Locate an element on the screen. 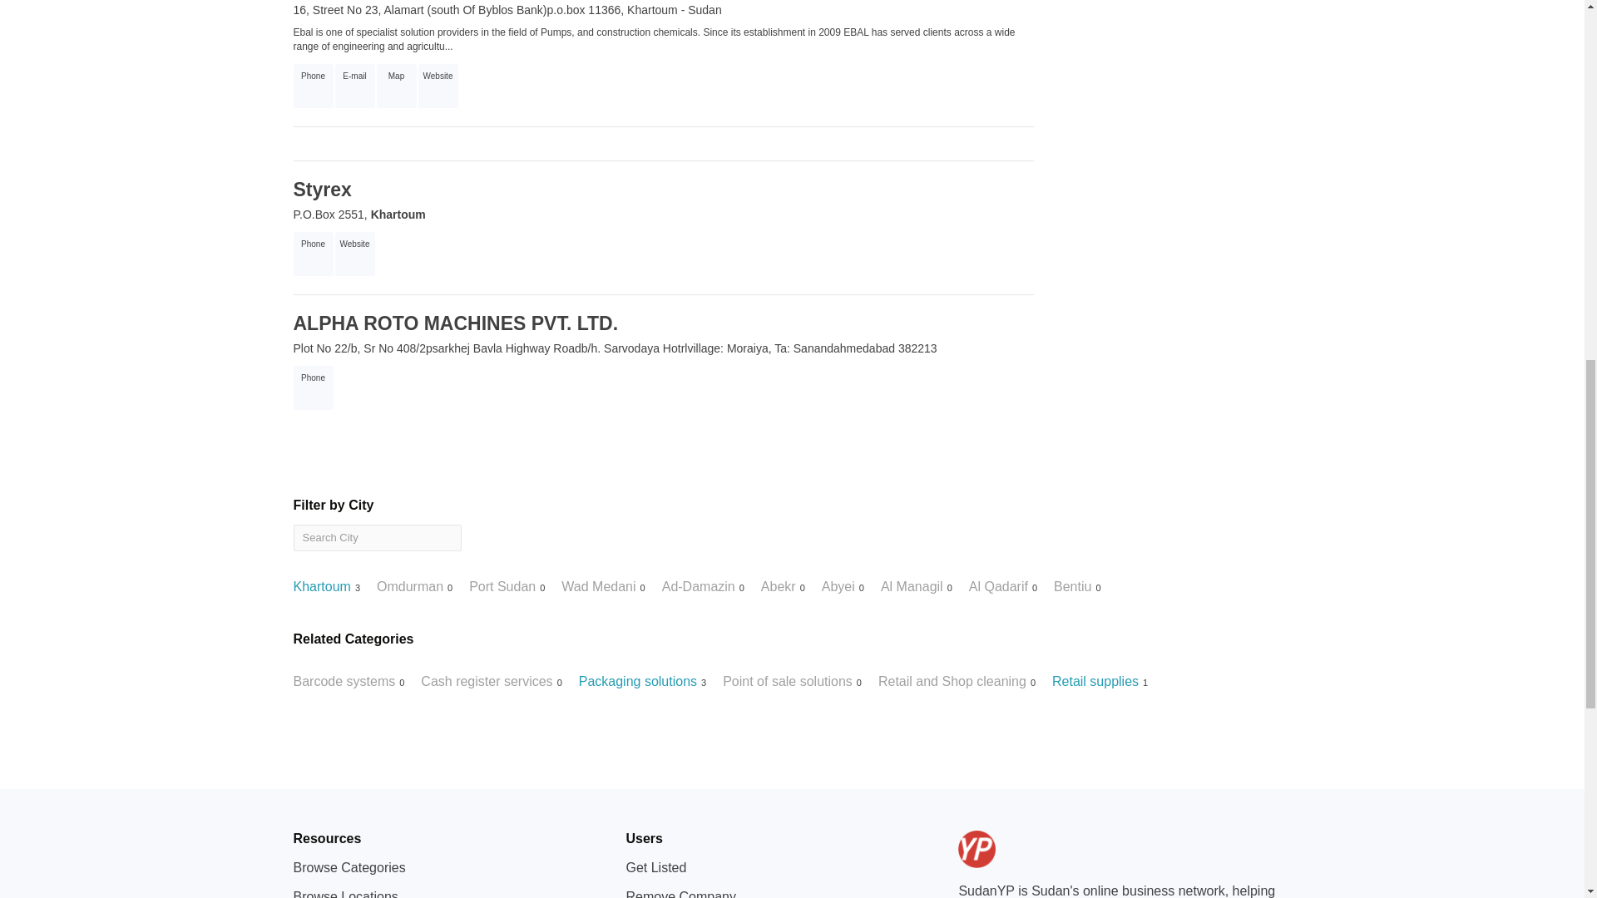 The image size is (1597, 898). Khartoum is located at coordinates (398, 214).